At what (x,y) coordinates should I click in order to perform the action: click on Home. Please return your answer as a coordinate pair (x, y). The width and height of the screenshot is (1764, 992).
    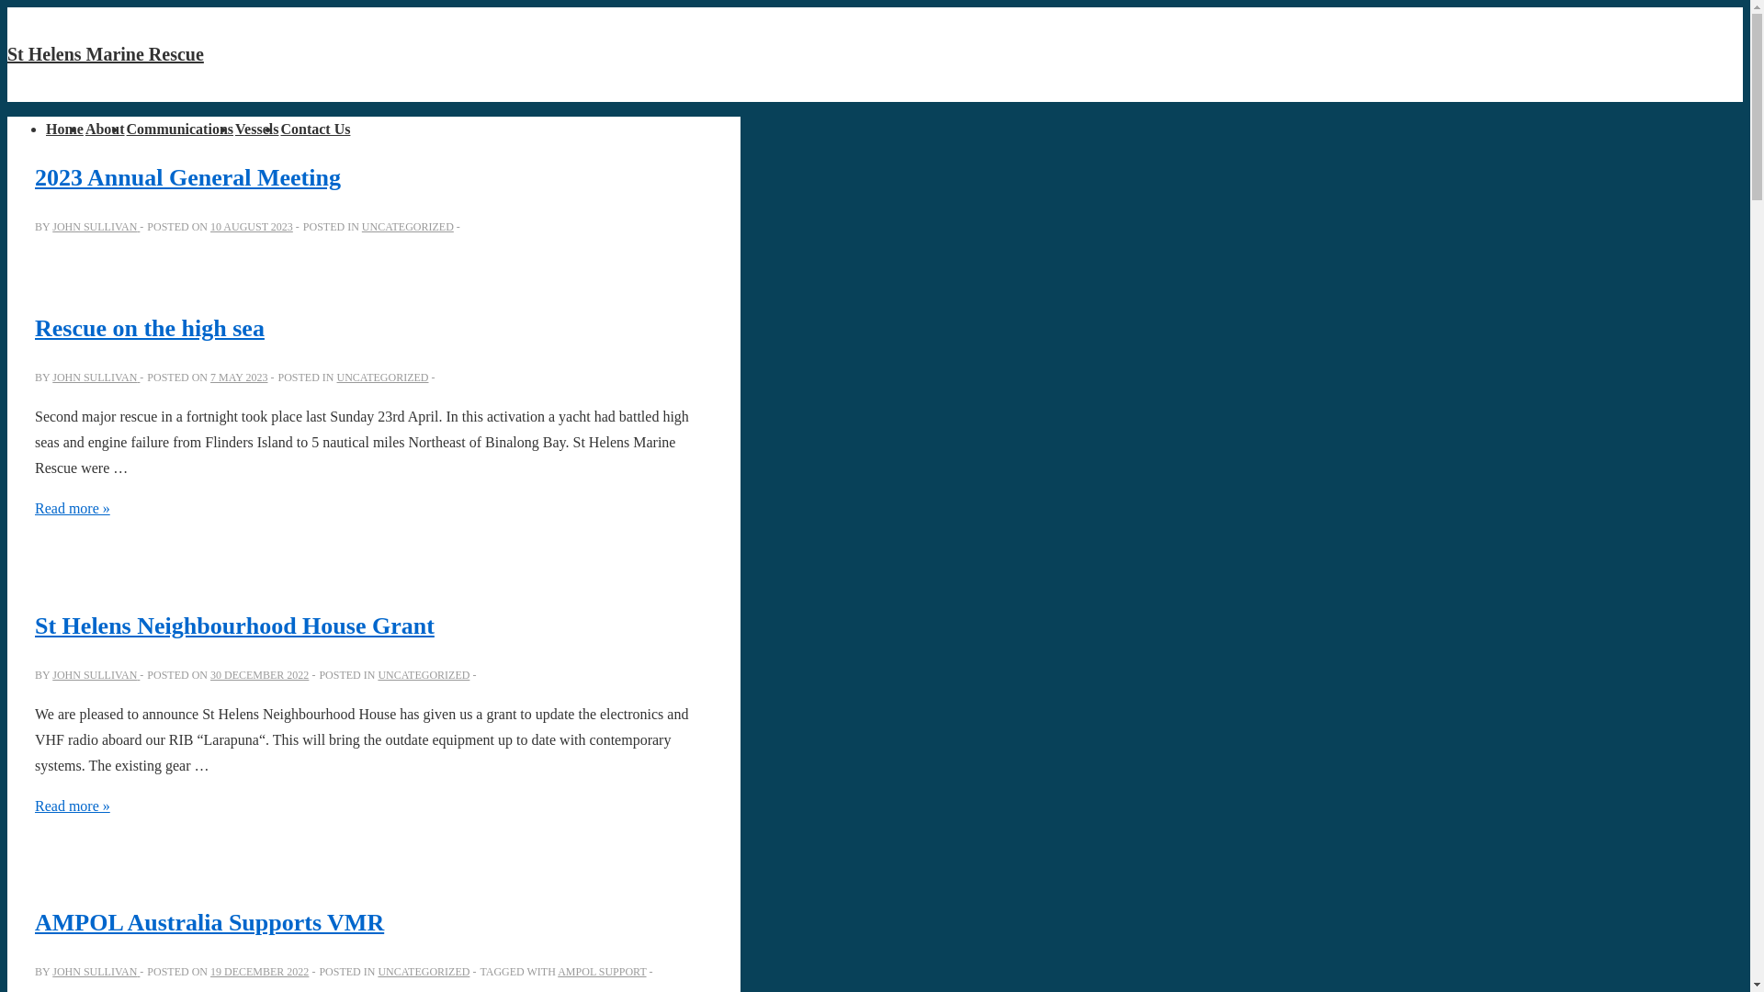
    Looking at the image, I should click on (64, 129).